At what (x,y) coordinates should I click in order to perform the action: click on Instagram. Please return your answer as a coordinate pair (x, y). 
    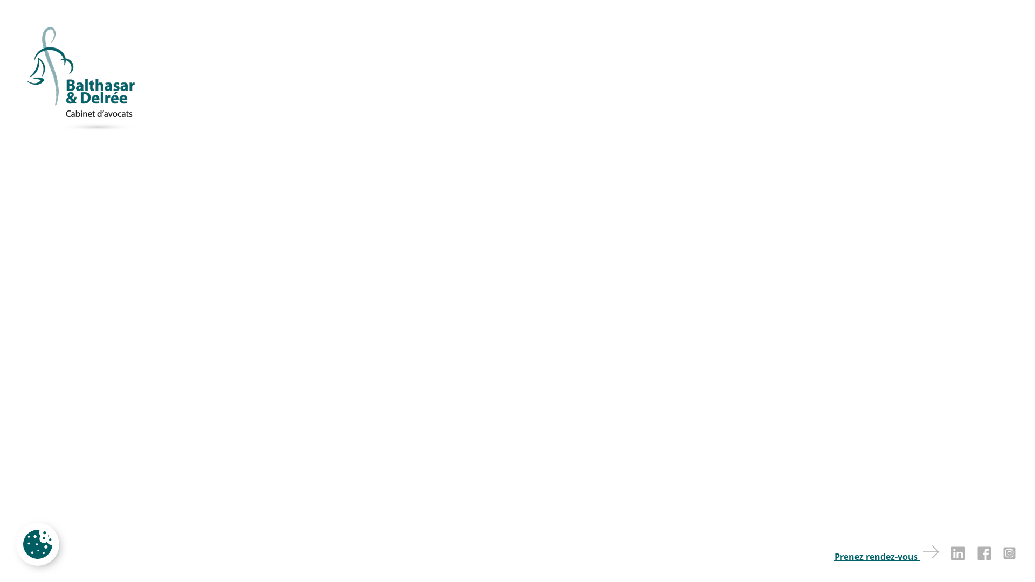
    Looking at the image, I should click on (1005, 555).